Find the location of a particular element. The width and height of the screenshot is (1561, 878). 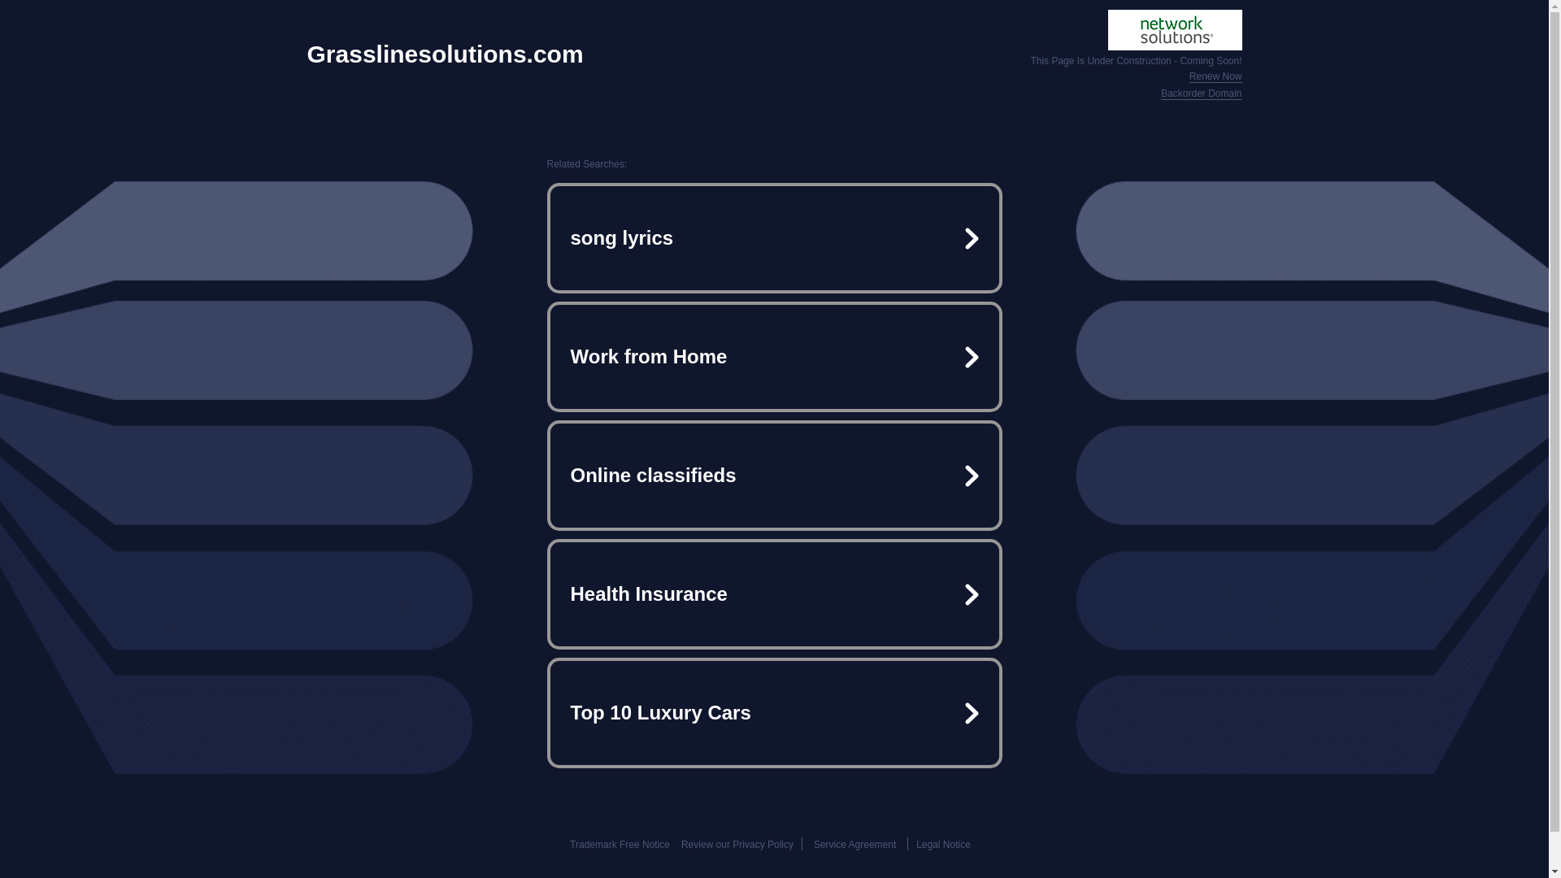

Grasslinesolutions.com is located at coordinates (446, 54).